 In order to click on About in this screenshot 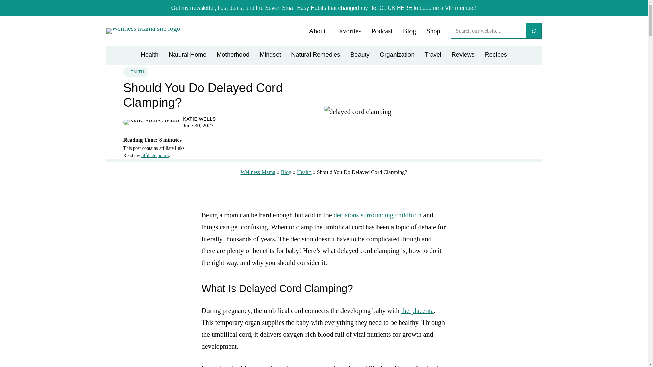, I will do `click(317, 31)`.